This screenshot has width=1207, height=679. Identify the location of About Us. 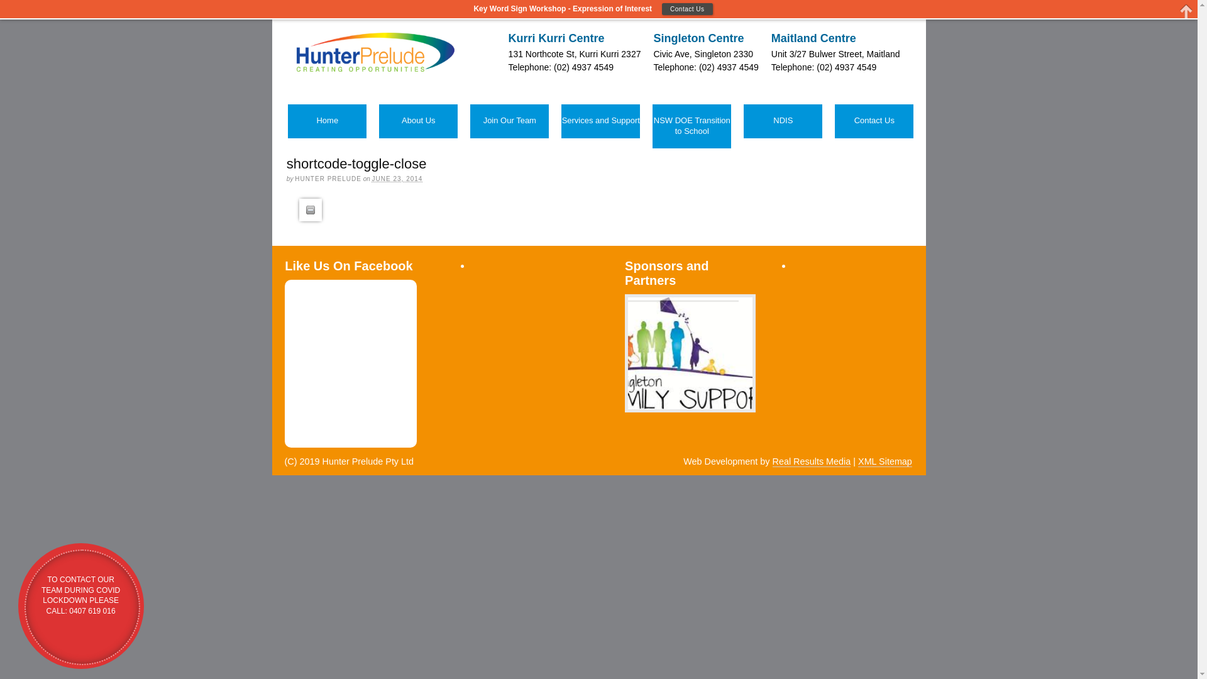
(419, 121).